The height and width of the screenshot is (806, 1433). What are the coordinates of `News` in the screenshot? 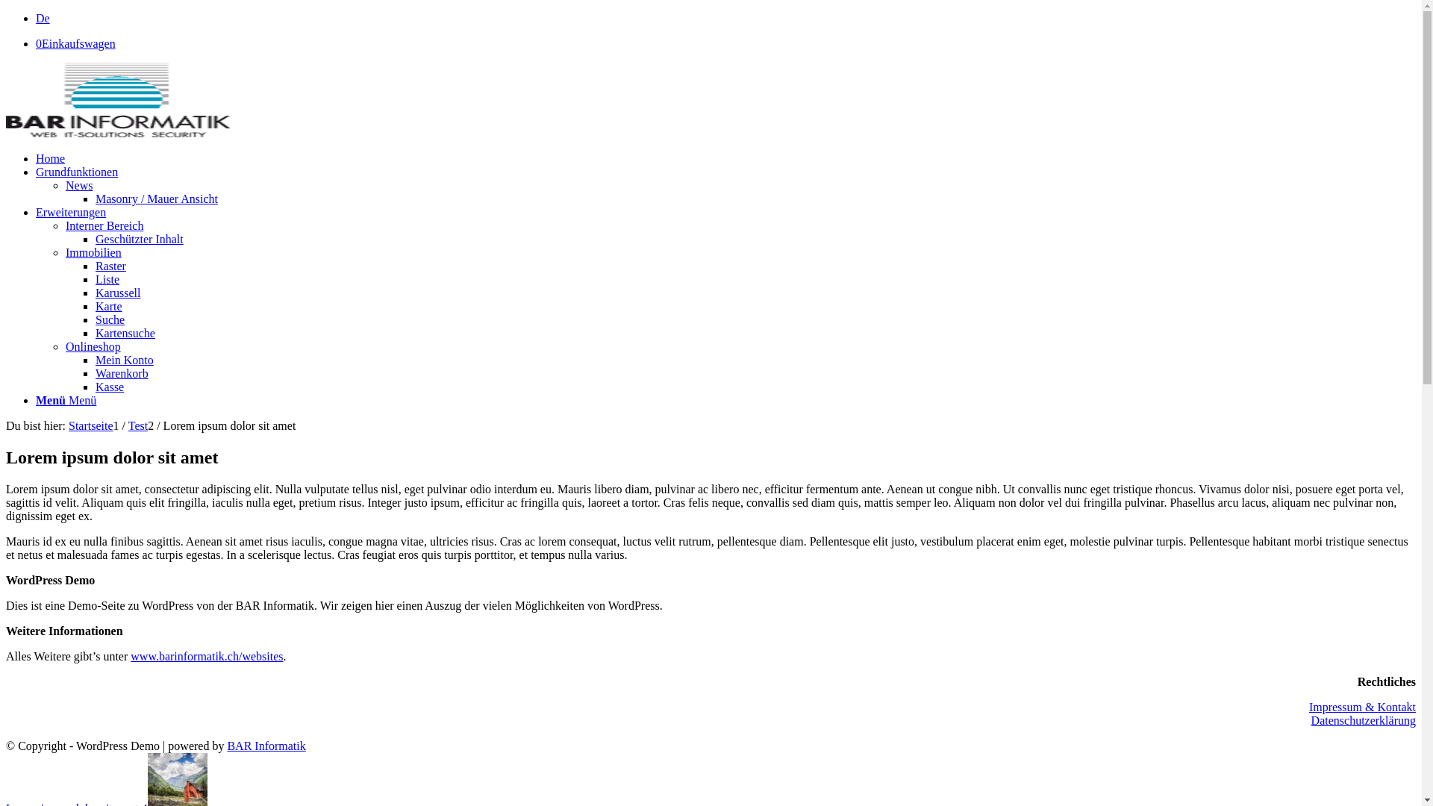 It's located at (79, 185).